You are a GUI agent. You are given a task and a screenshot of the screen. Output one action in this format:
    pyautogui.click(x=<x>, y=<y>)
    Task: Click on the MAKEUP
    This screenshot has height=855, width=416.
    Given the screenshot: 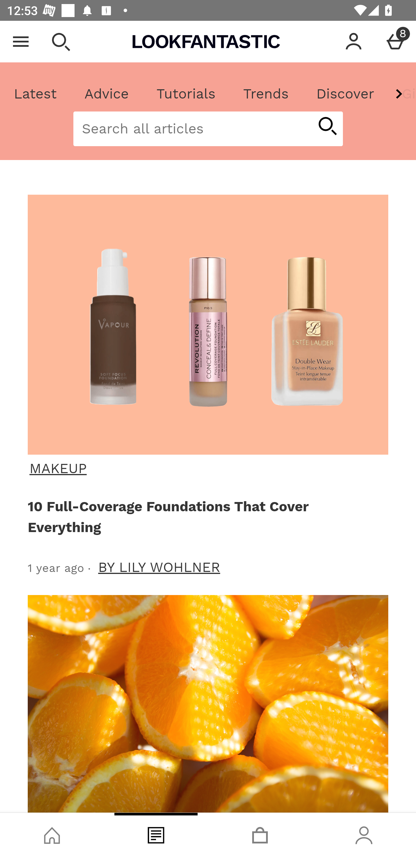 What is the action you would take?
    pyautogui.click(x=207, y=469)
    